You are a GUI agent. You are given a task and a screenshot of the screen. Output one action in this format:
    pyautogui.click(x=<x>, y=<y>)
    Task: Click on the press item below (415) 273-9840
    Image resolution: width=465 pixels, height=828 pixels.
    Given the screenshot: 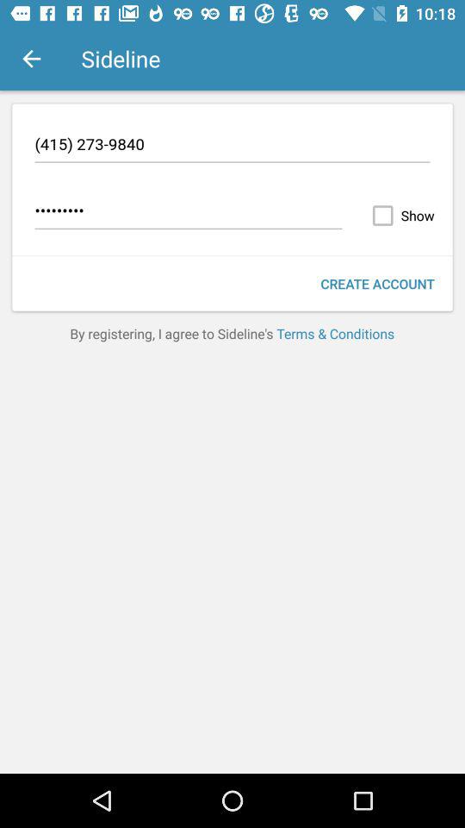 What is the action you would take?
    pyautogui.click(x=400, y=216)
    